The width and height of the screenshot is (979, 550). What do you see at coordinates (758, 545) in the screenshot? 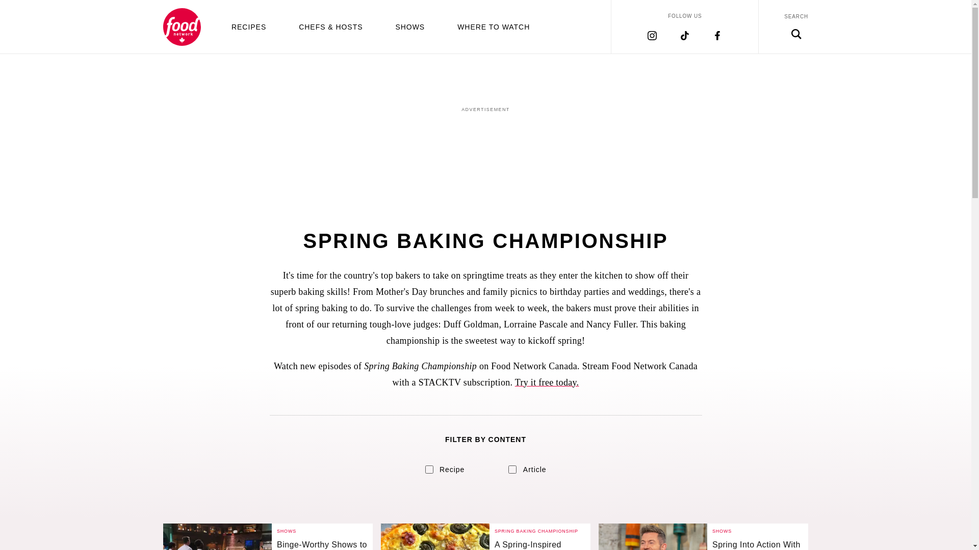
I see `Spring Into Action With These Binge-Worthy Shows in March` at bounding box center [758, 545].